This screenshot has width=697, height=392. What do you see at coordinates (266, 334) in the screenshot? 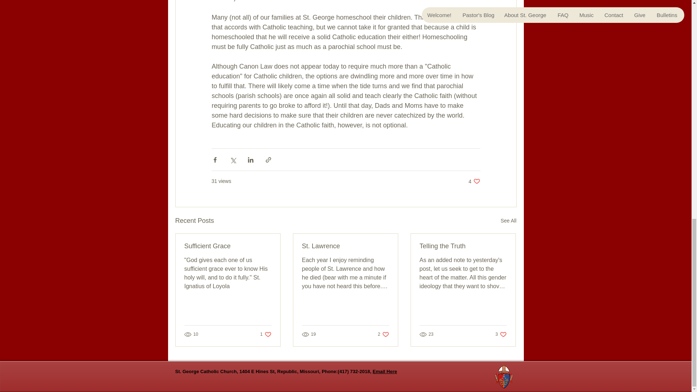
I see `Email Here` at bounding box center [266, 334].